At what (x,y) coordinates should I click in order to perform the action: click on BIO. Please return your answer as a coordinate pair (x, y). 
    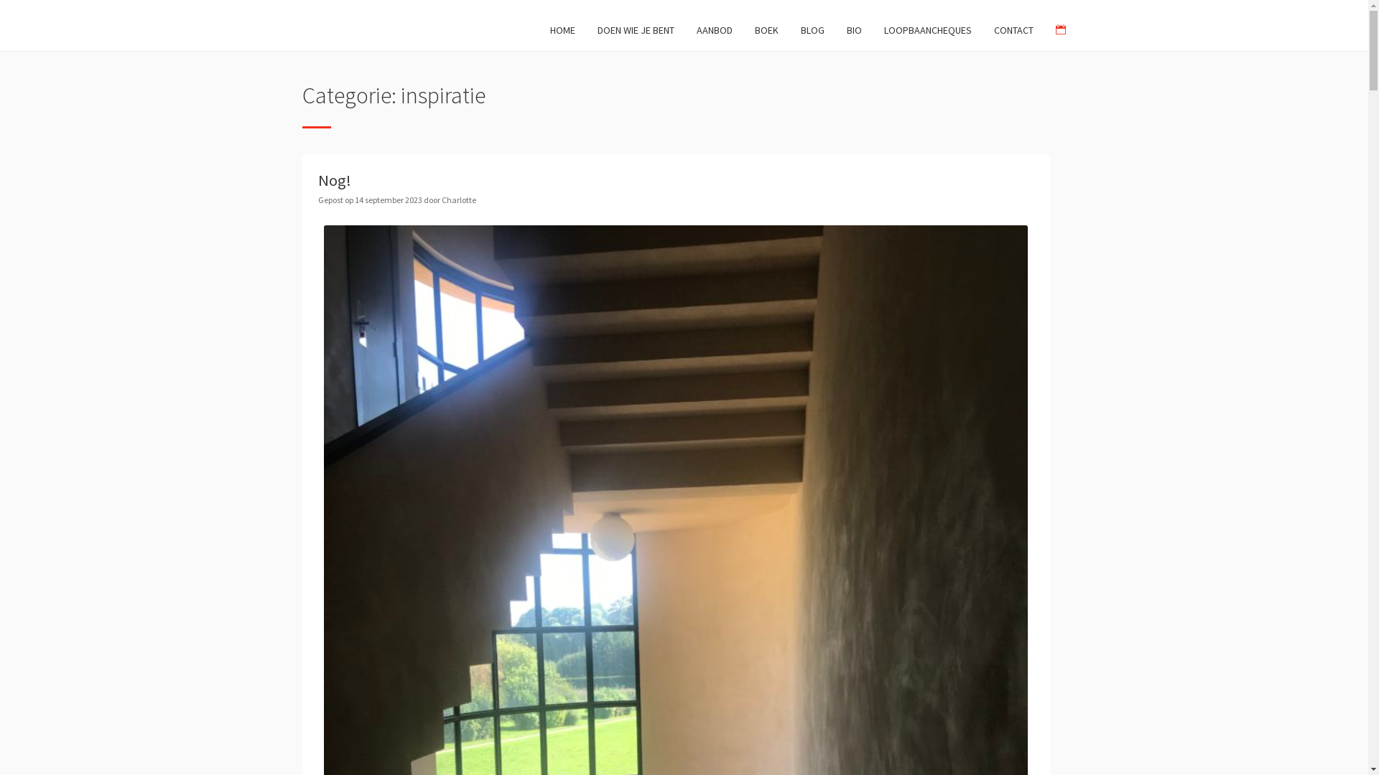
    Looking at the image, I should click on (855, 30).